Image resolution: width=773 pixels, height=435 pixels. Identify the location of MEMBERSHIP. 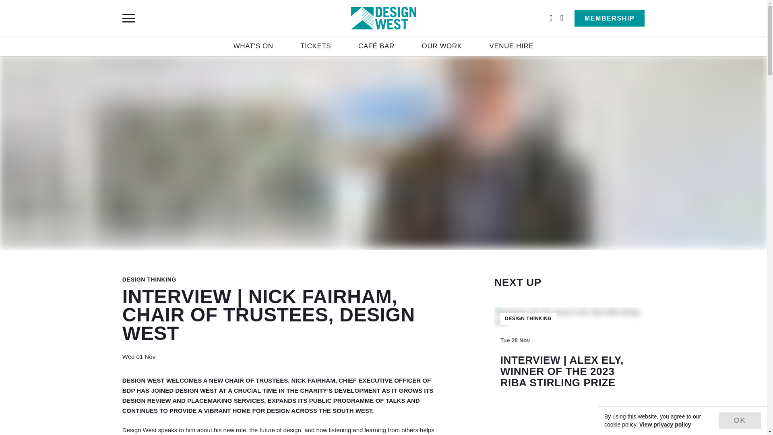
(610, 18).